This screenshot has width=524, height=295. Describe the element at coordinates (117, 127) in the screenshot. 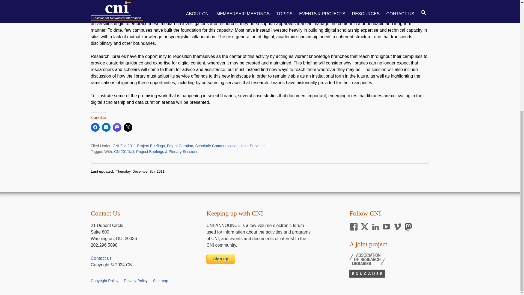

I see `Click to share on Mastodon` at that location.